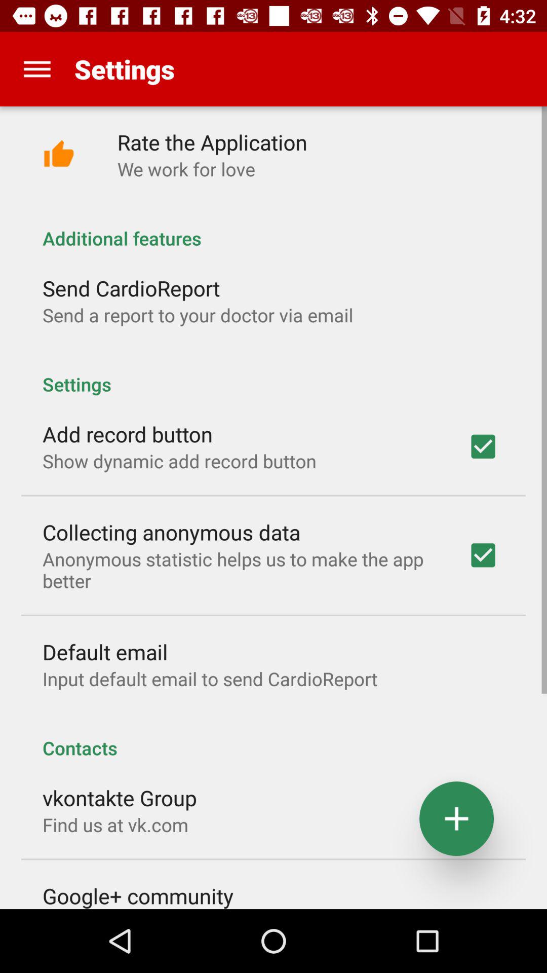  What do you see at coordinates (483, 446) in the screenshot?
I see `click on add record button` at bounding box center [483, 446].